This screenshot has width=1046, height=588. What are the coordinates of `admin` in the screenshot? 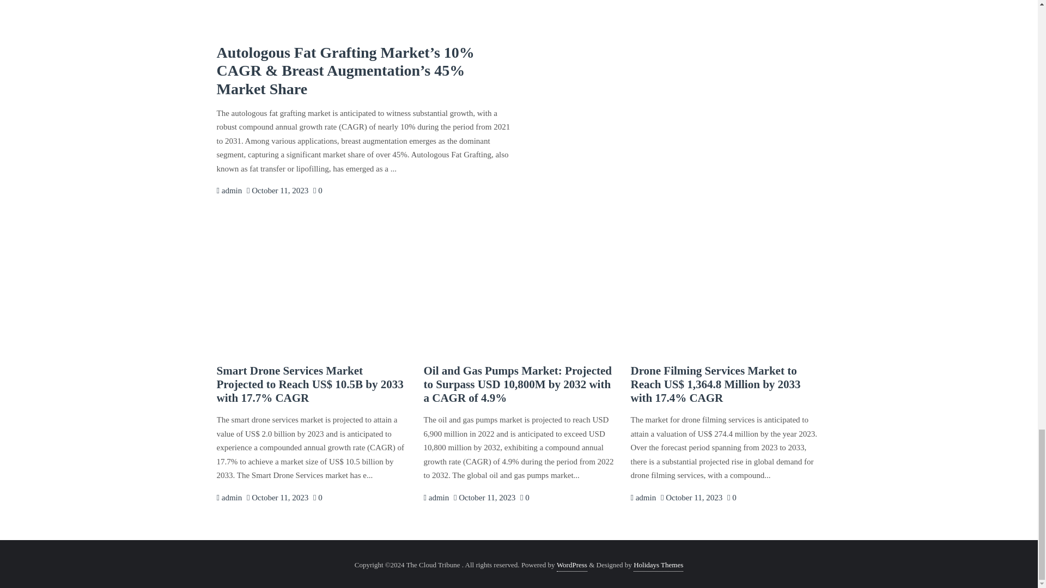 It's located at (229, 191).